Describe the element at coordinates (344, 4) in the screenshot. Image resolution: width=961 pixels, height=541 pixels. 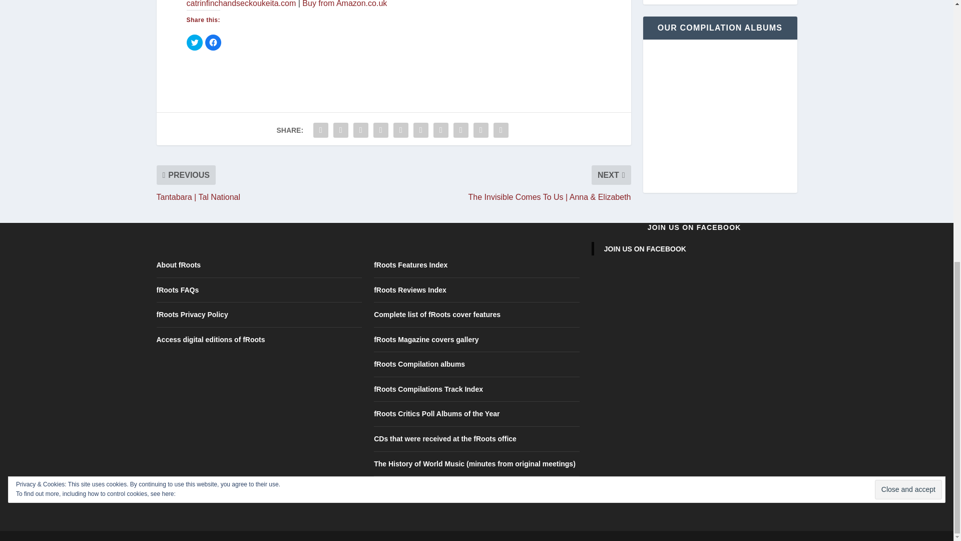
I see `Buy from Amazon.co.uk` at that location.